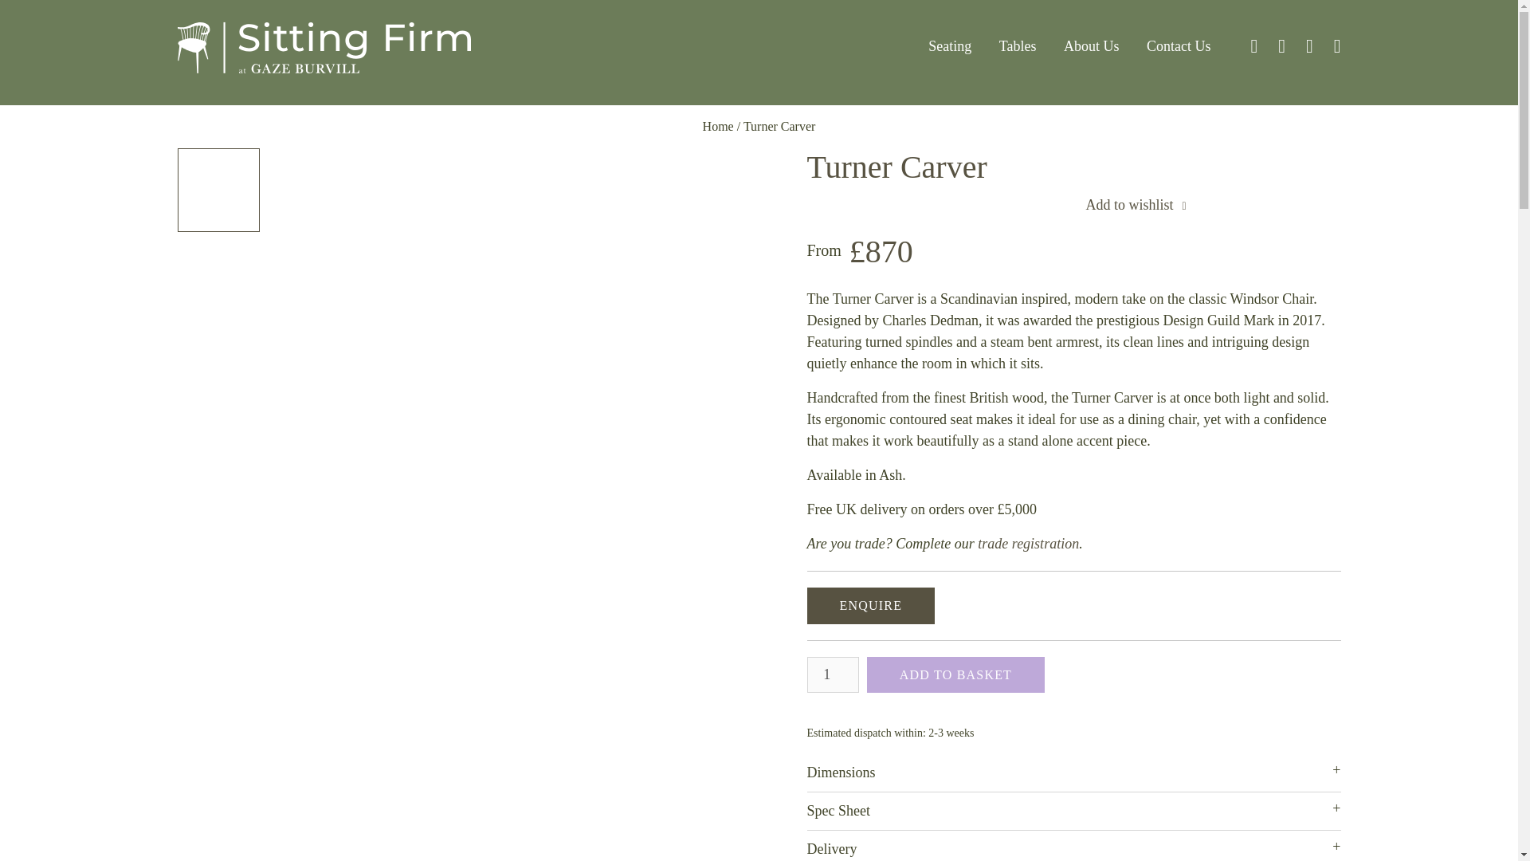 The image size is (1530, 861). I want to click on About Us, so click(1092, 62).